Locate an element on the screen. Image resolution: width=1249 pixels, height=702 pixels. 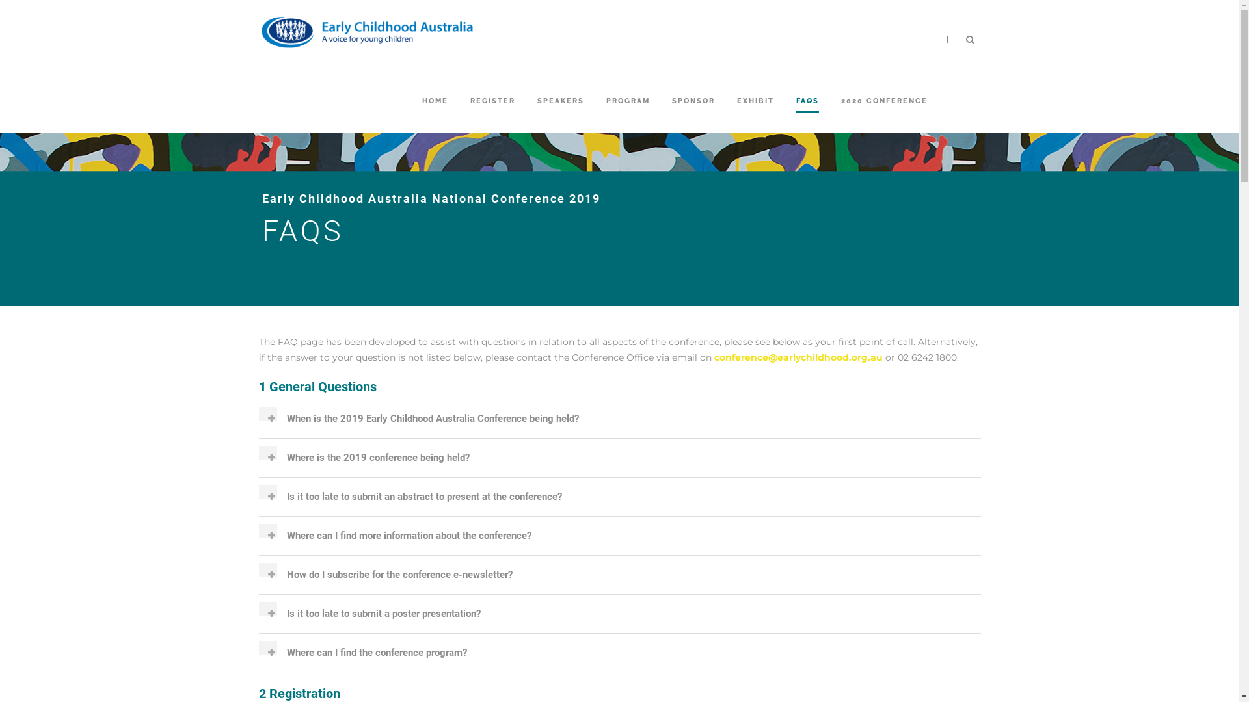
REGISTER is located at coordinates (492, 114).